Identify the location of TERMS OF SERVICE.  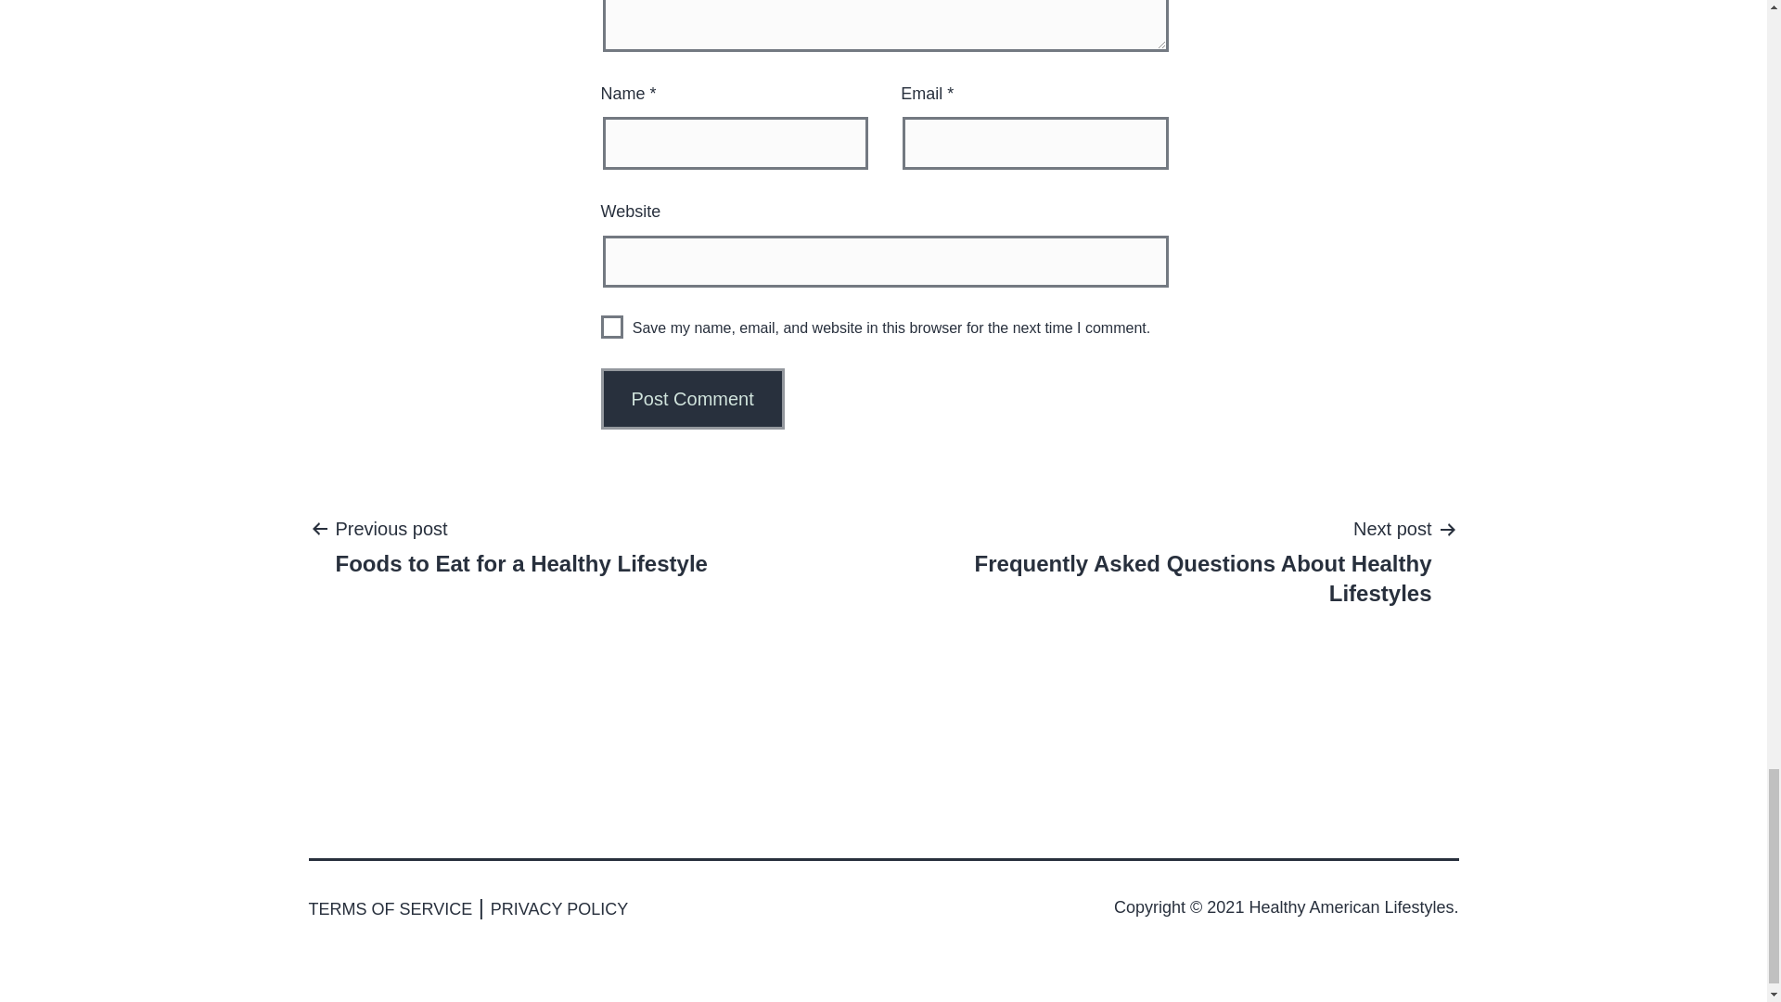
(612, 327).